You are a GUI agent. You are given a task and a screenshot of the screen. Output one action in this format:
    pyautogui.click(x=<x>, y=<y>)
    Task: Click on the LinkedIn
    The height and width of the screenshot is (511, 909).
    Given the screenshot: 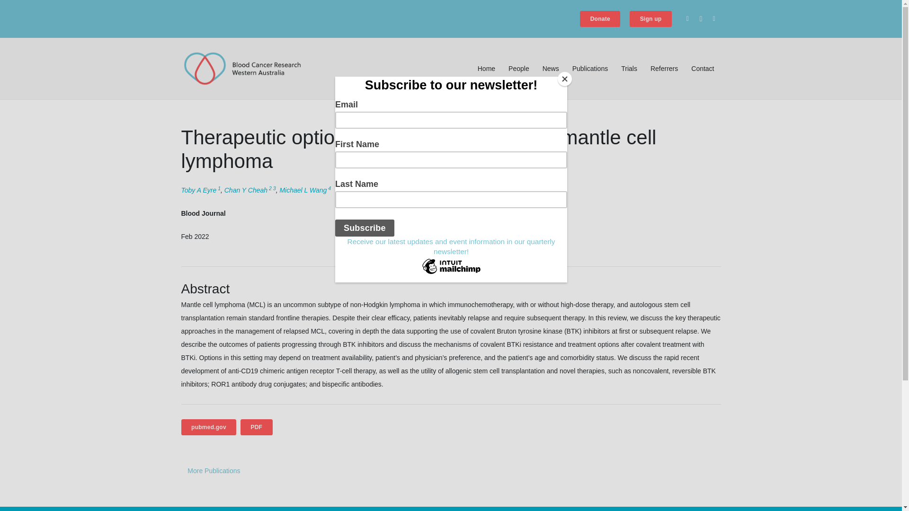 What is the action you would take?
    pyautogui.click(x=714, y=19)
    